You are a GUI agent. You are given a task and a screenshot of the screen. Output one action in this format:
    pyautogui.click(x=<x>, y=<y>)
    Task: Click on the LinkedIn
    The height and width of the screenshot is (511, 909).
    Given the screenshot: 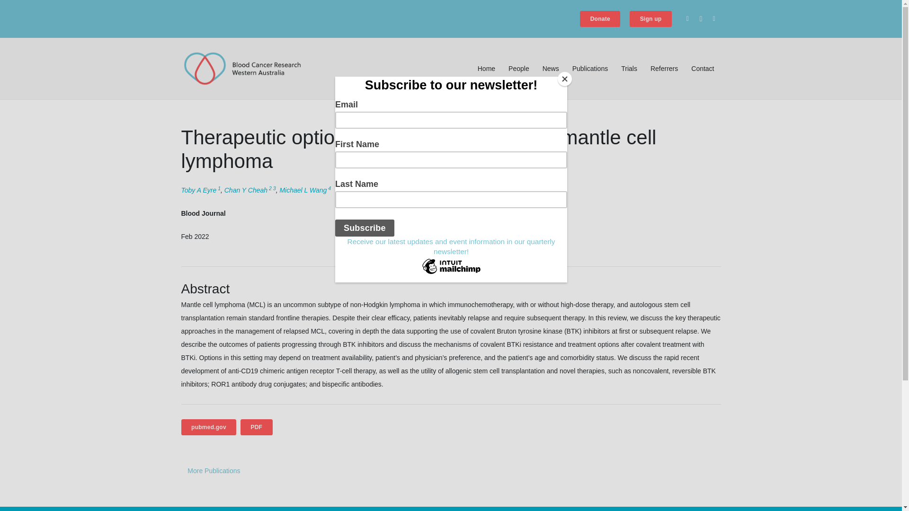 What is the action you would take?
    pyautogui.click(x=714, y=19)
    